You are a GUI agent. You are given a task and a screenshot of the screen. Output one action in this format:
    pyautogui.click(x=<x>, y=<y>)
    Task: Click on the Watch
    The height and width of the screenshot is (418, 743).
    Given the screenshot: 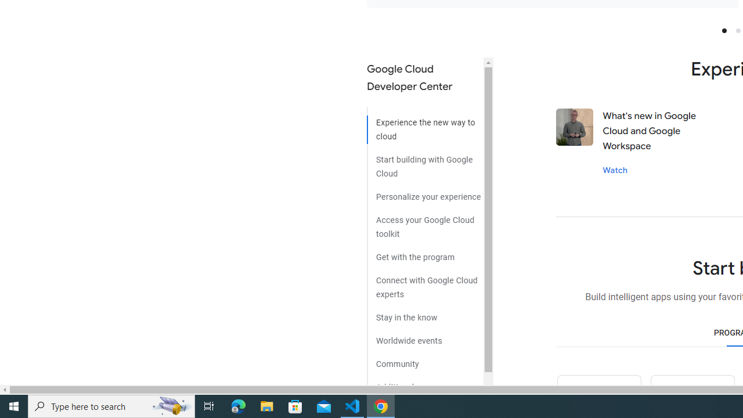 What is the action you would take?
    pyautogui.click(x=615, y=170)
    